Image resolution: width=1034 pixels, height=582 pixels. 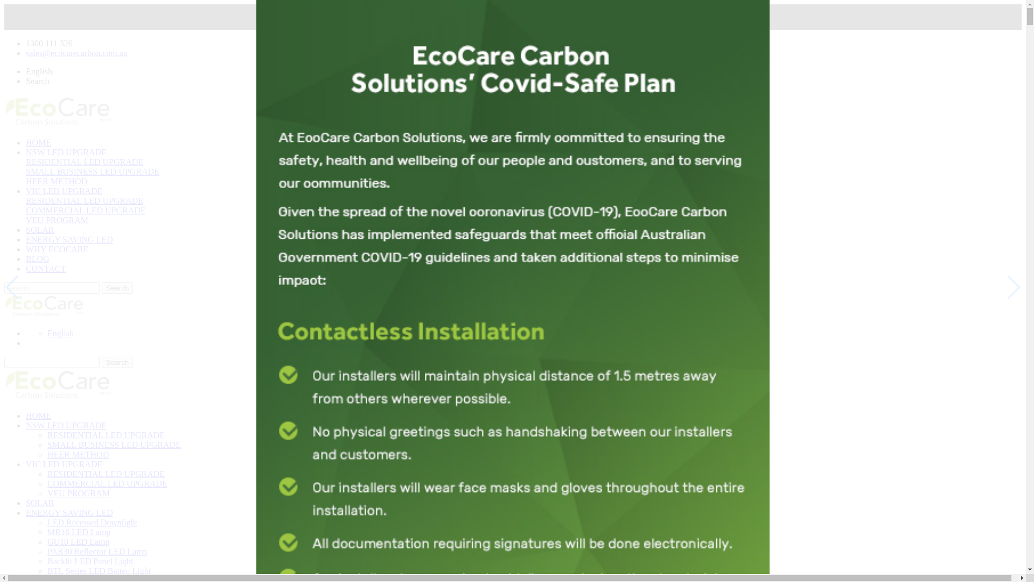 I want to click on HEER METHOD, so click(x=57, y=181).